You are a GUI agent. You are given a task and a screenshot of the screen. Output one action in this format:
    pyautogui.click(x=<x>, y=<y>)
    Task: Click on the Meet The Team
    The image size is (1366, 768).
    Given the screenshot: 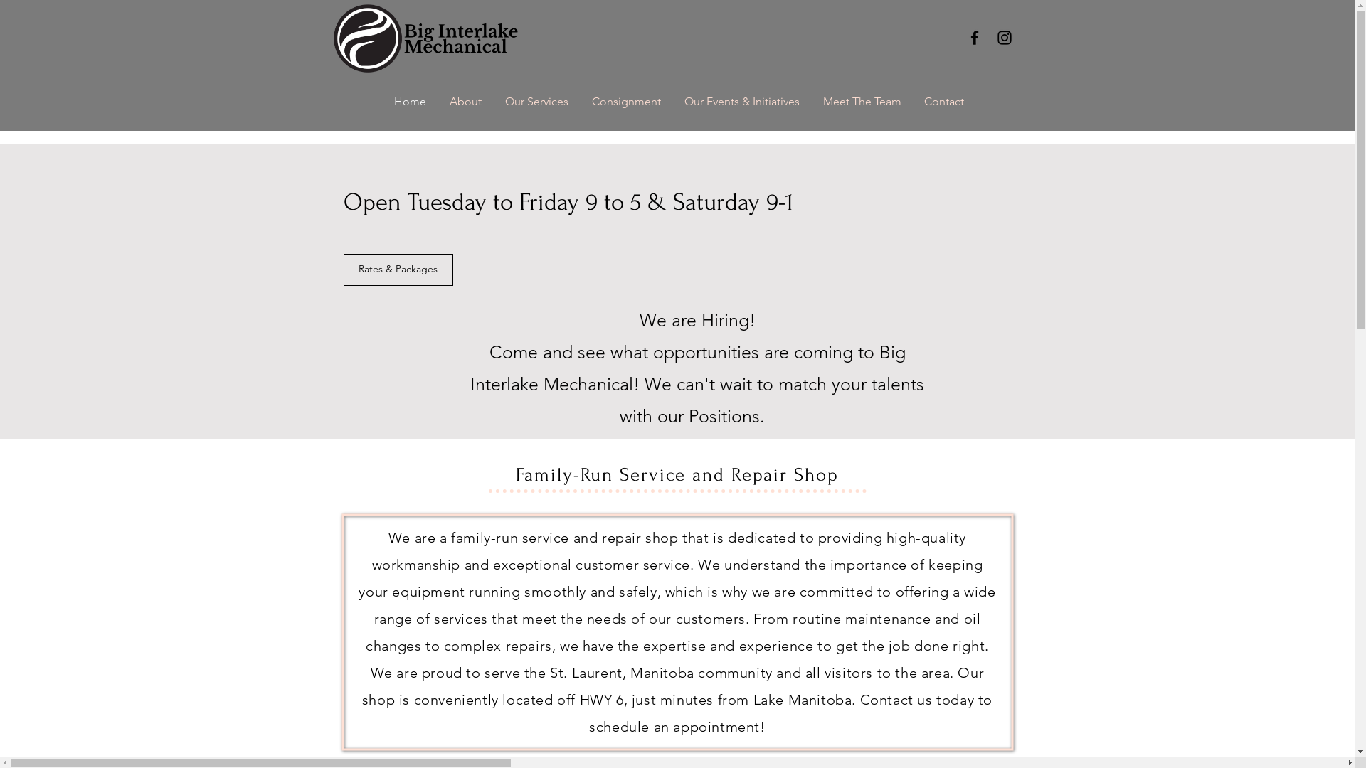 What is the action you would take?
    pyautogui.click(x=861, y=102)
    